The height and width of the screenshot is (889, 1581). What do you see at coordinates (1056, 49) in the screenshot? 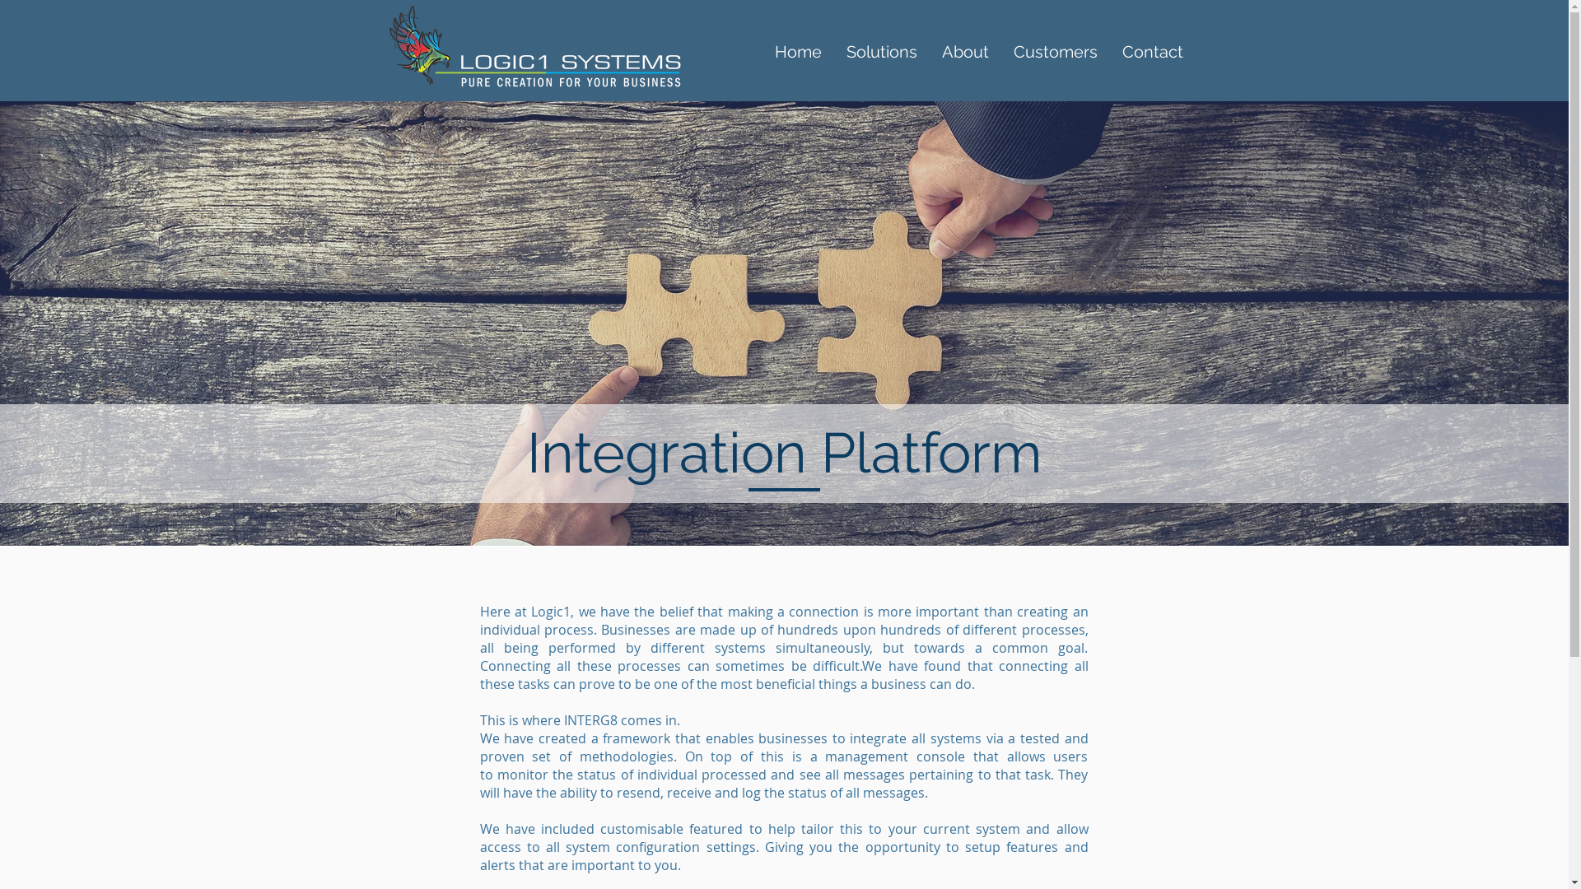
I see `Customers` at bounding box center [1056, 49].